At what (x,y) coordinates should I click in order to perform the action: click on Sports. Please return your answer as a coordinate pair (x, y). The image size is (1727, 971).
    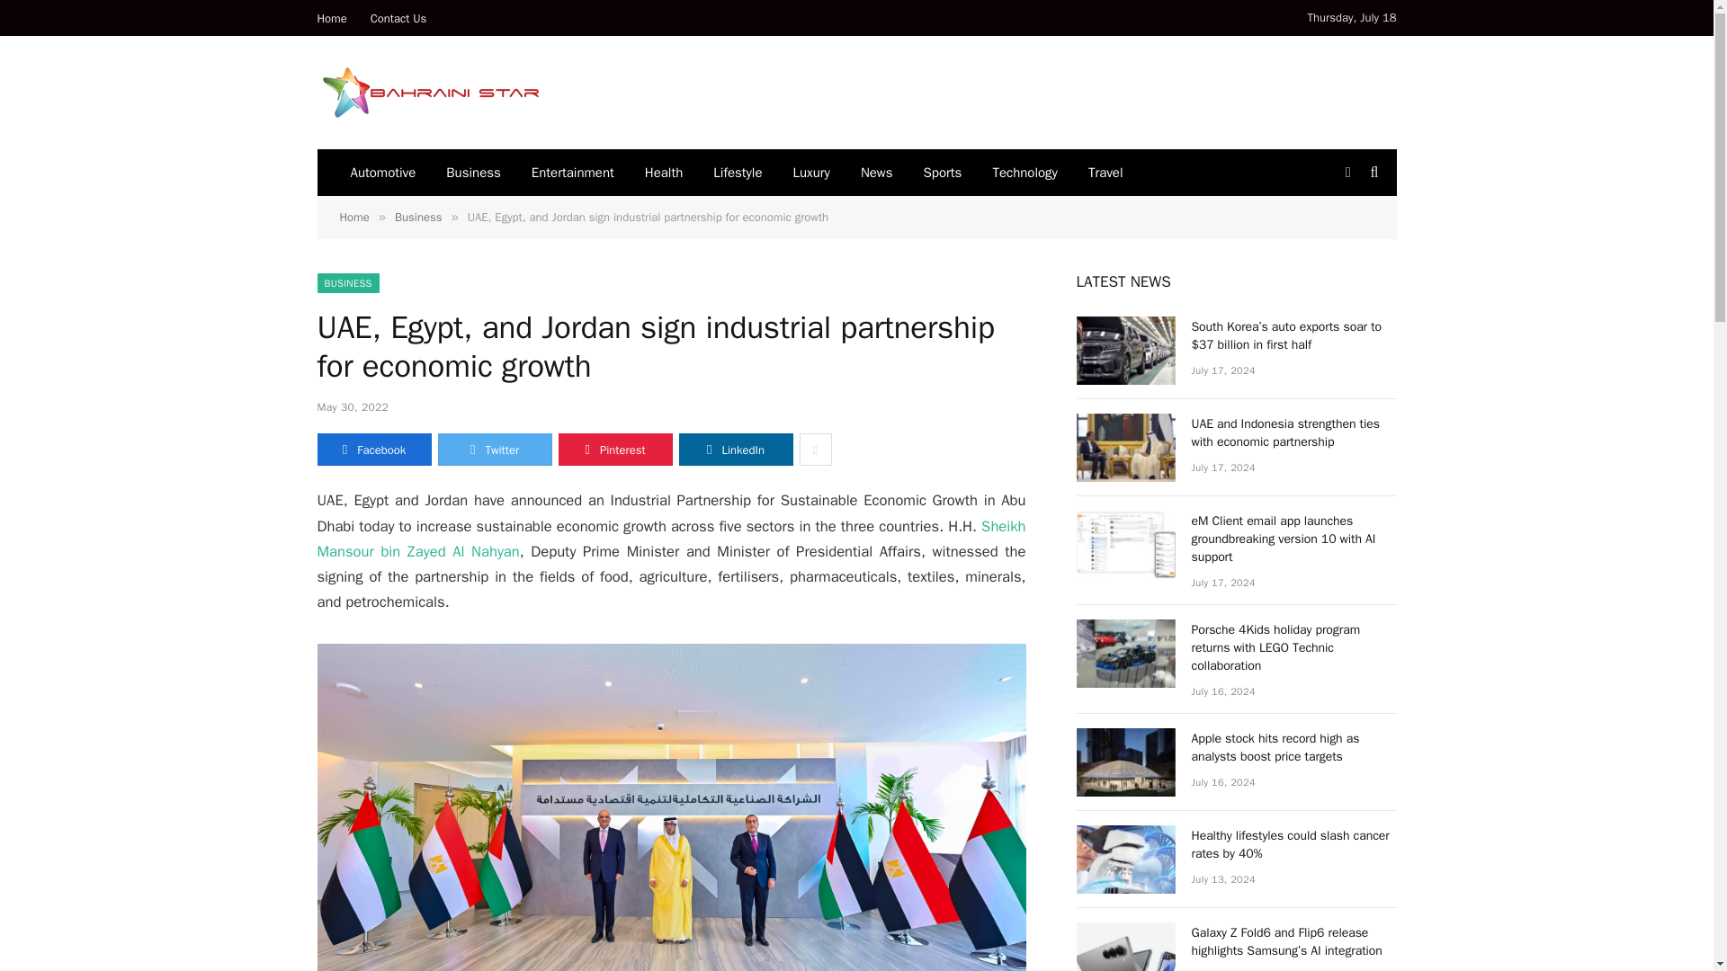
    Looking at the image, I should click on (943, 173).